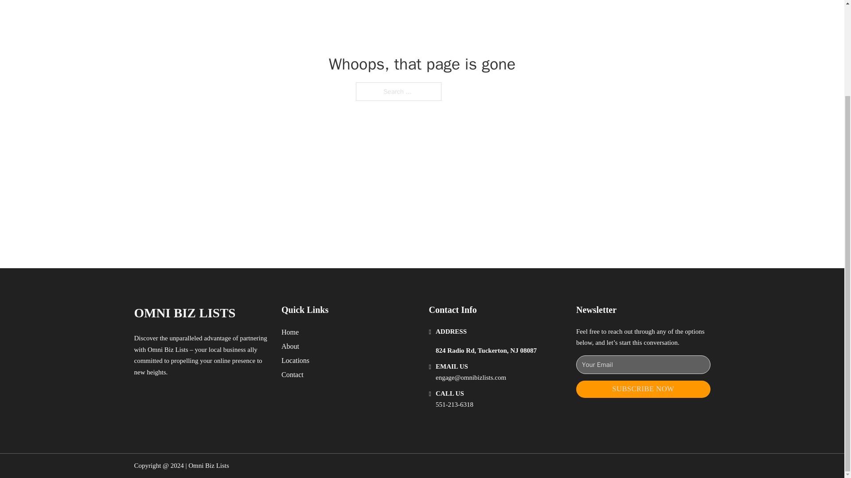 This screenshot has width=851, height=478. Describe the element at coordinates (643, 389) in the screenshot. I see `SUBSCRIBE NOW` at that location.